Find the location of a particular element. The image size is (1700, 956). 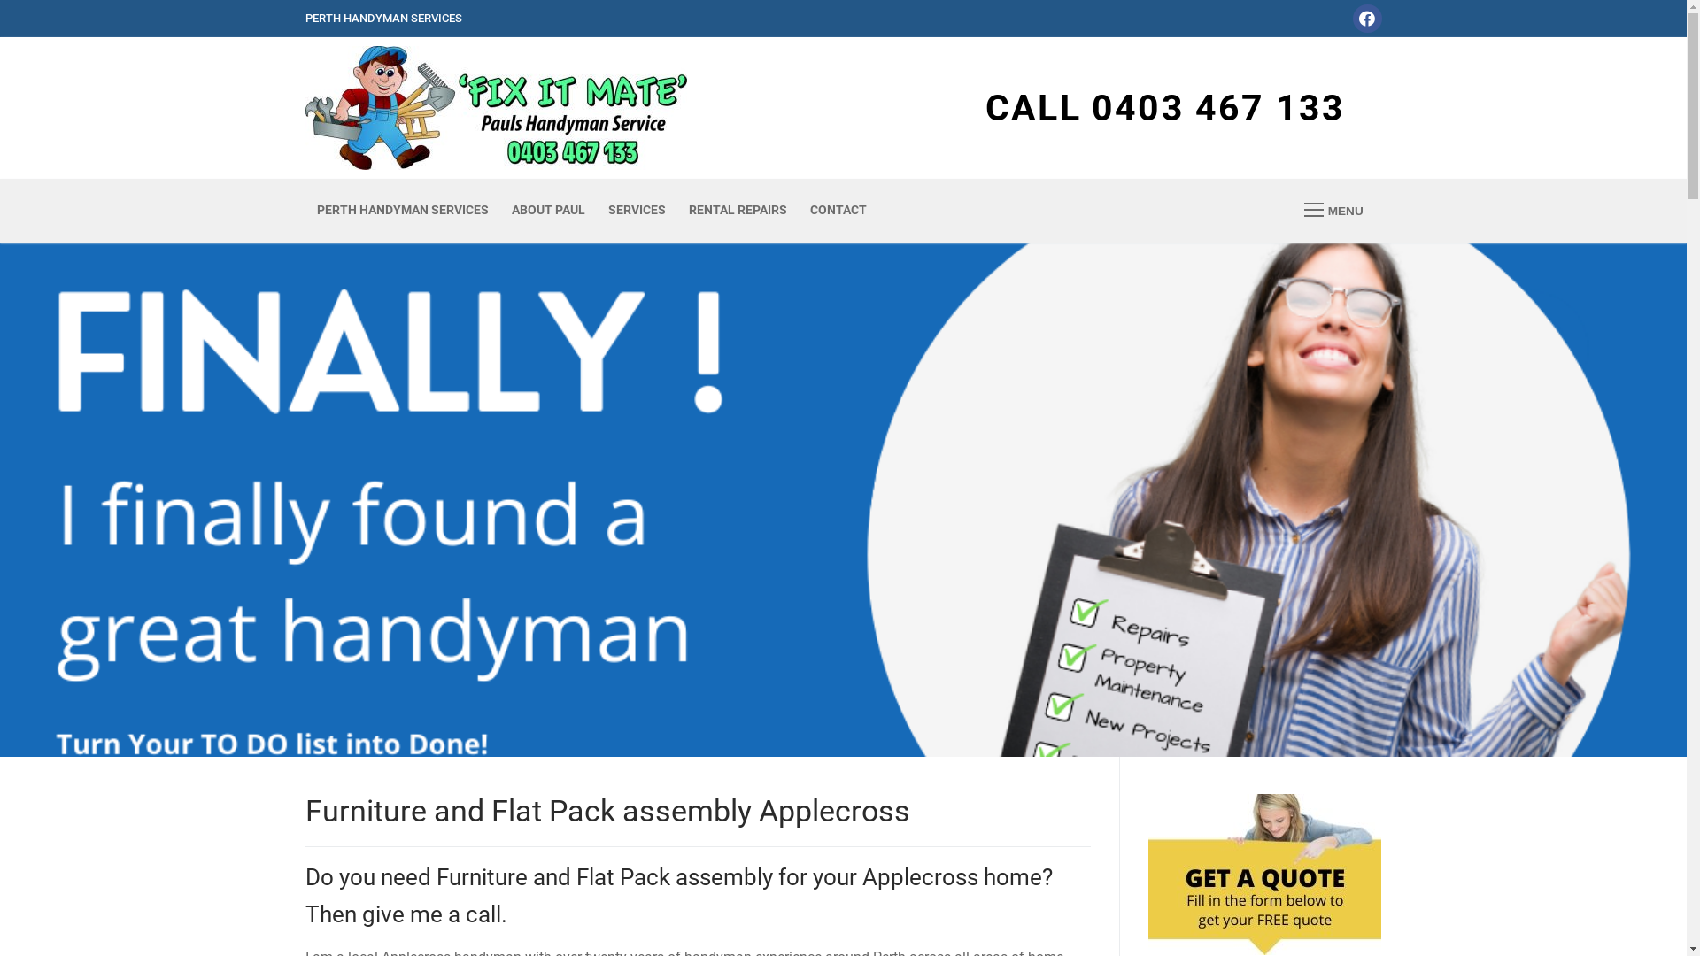

Facebook is located at coordinates (1367, 19).